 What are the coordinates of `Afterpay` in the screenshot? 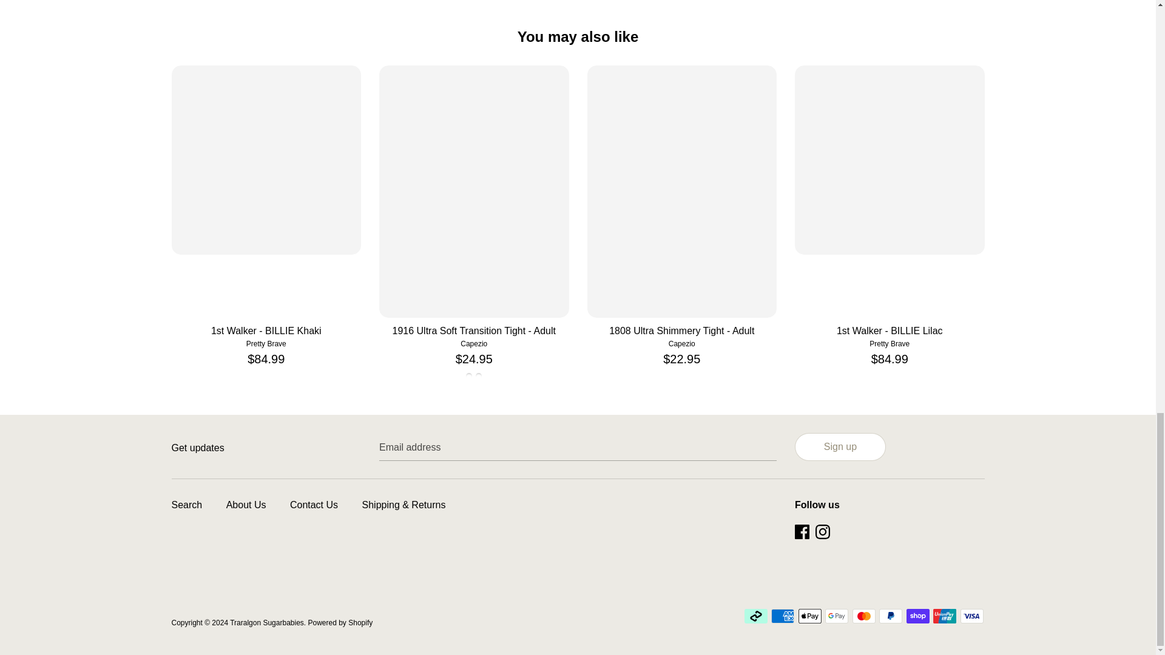 It's located at (756, 616).